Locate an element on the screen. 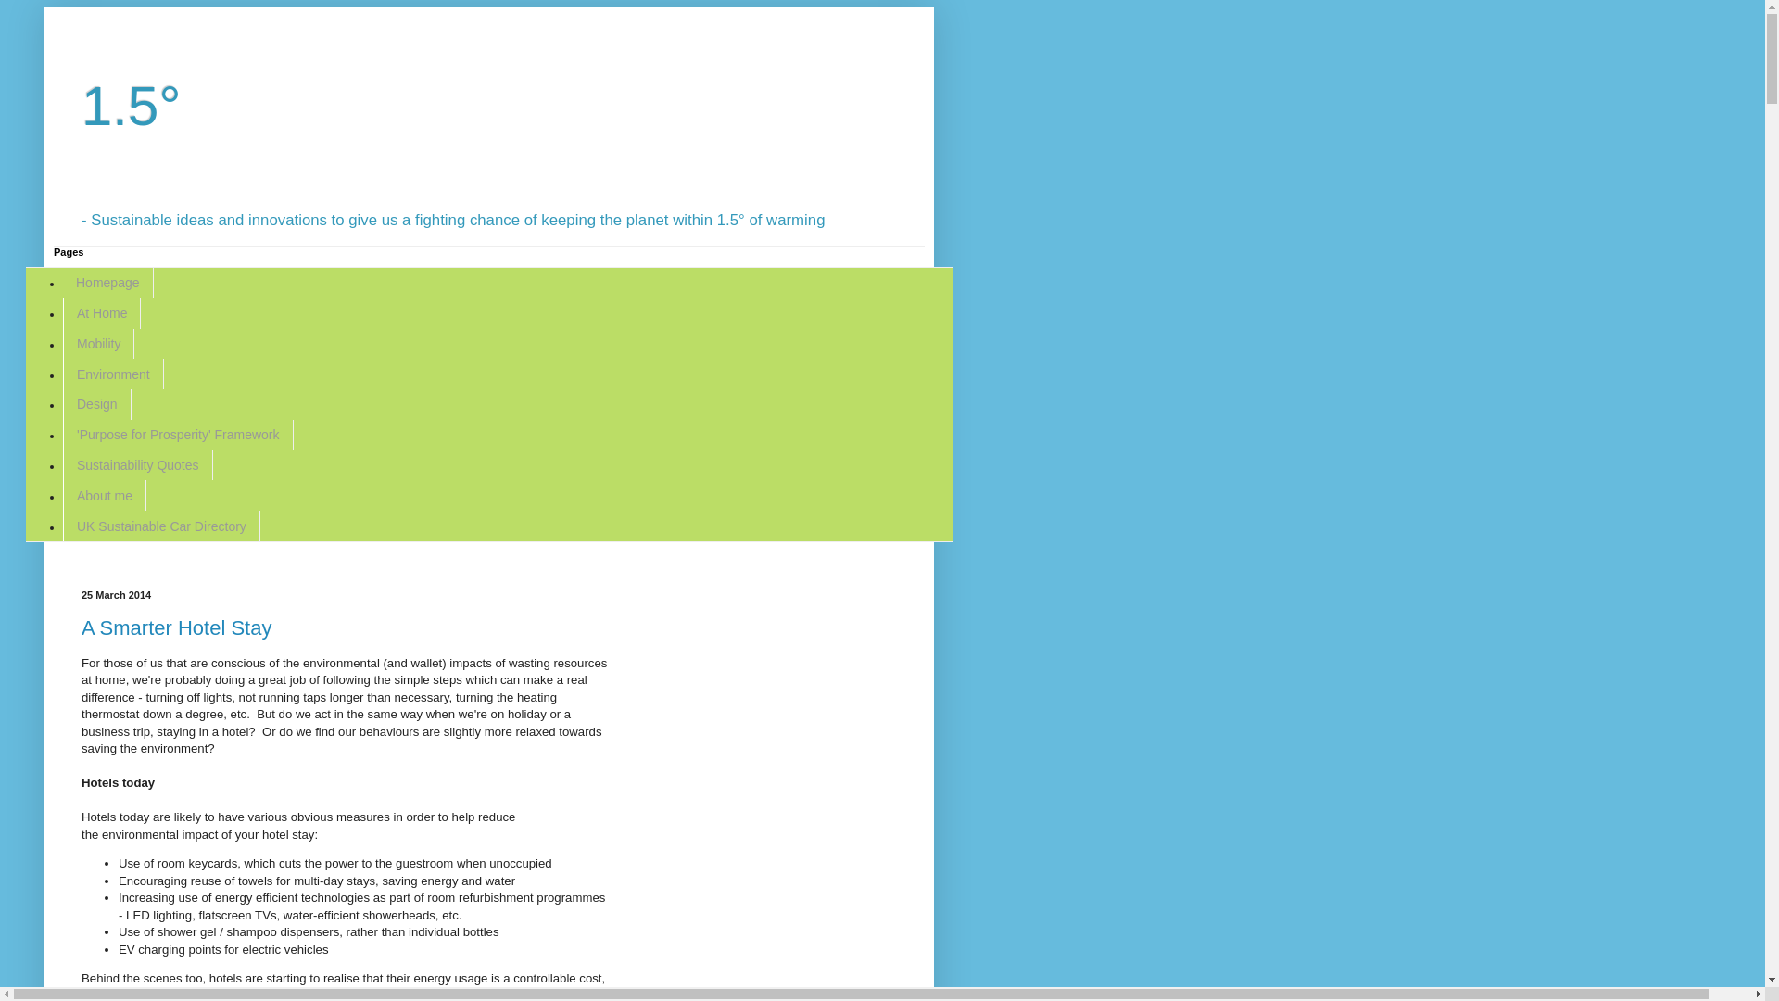 Image resolution: width=1779 pixels, height=1001 pixels. Mobility is located at coordinates (98, 345).